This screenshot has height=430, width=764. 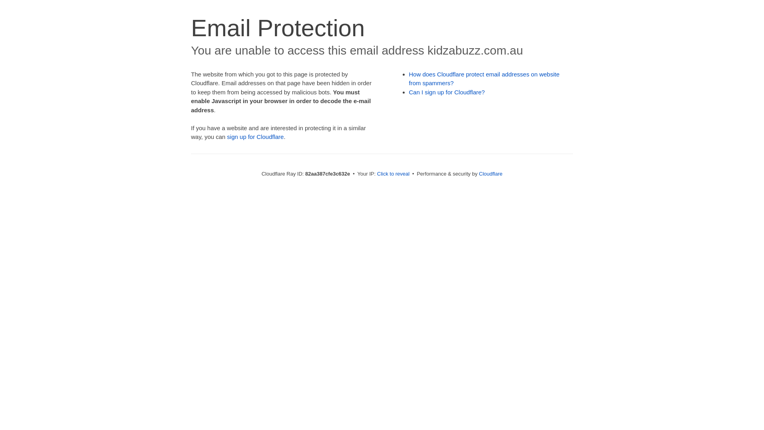 I want to click on Cloudflare, so click(x=491, y=174).